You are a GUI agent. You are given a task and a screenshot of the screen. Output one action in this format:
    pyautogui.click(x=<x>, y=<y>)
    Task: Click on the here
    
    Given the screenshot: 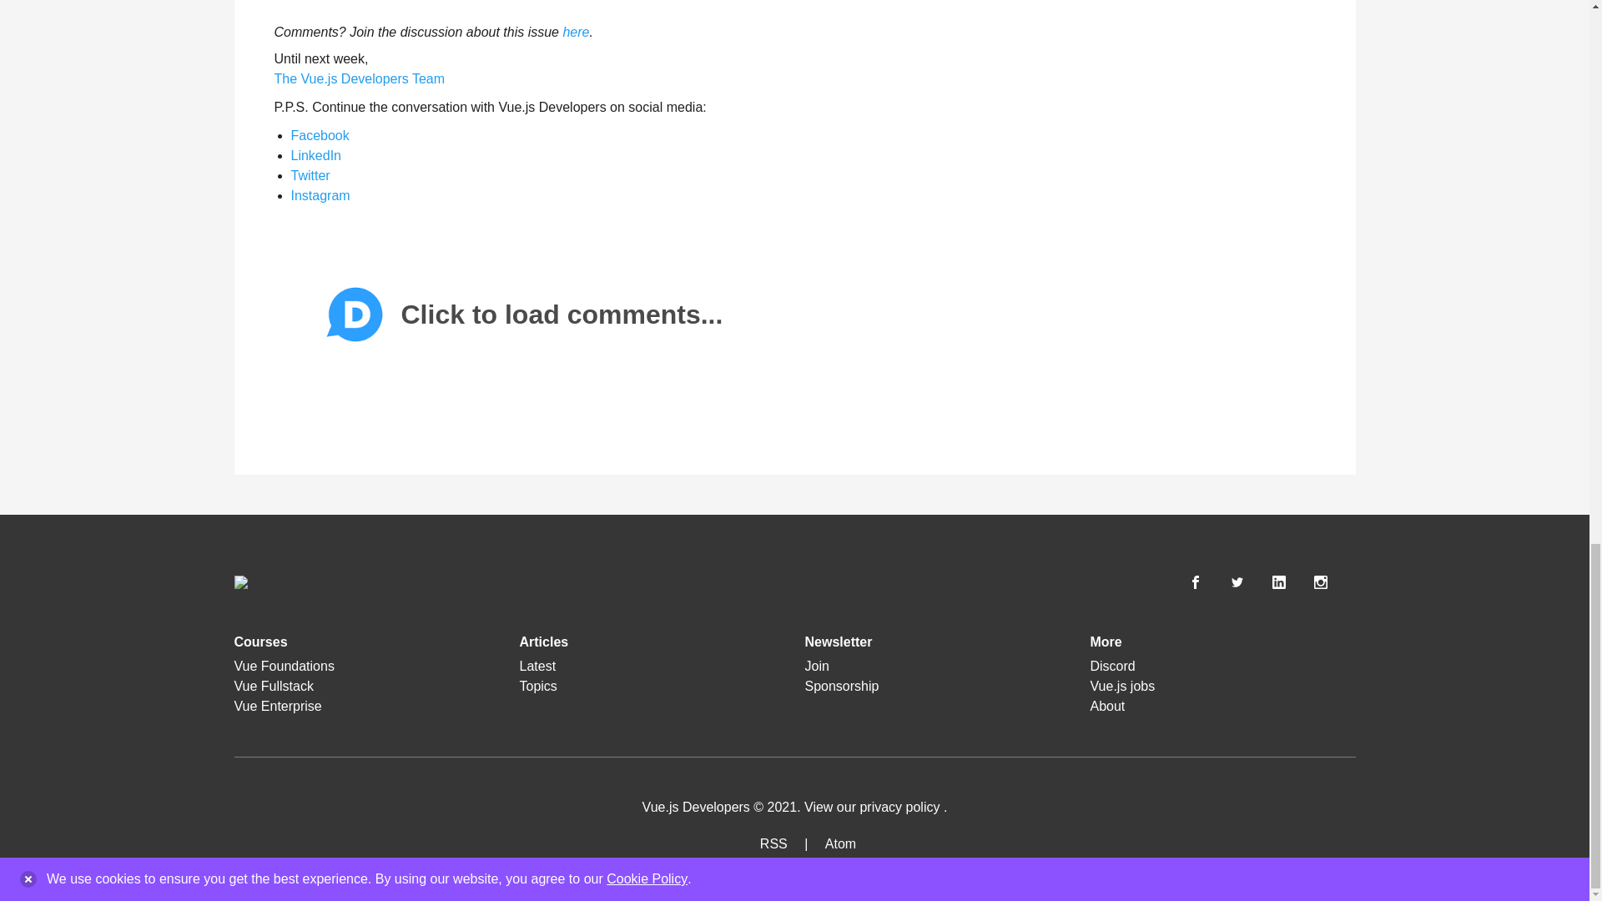 What is the action you would take?
    pyautogui.click(x=576, y=32)
    